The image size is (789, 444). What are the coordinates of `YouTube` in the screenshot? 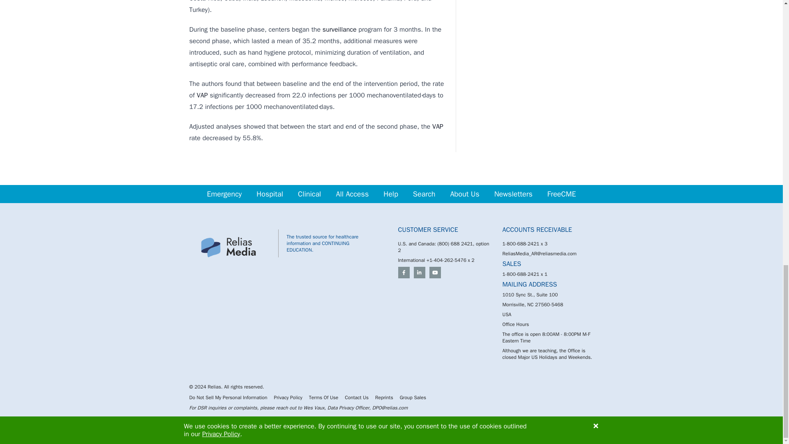 It's located at (435, 273).